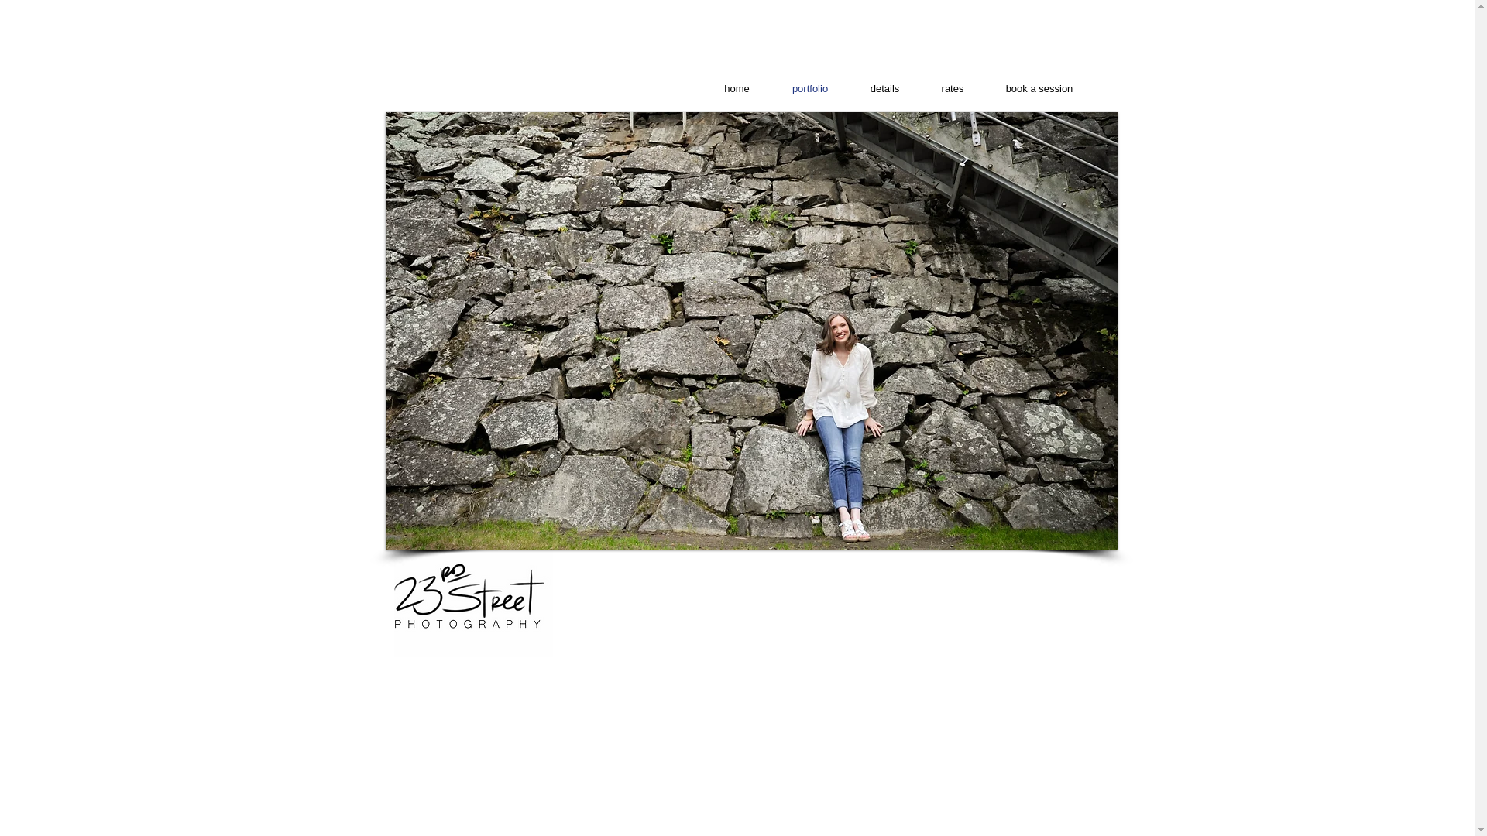  What do you see at coordinates (953, 89) in the screenshot?
I see `rates` at bounding box center [953, 89].